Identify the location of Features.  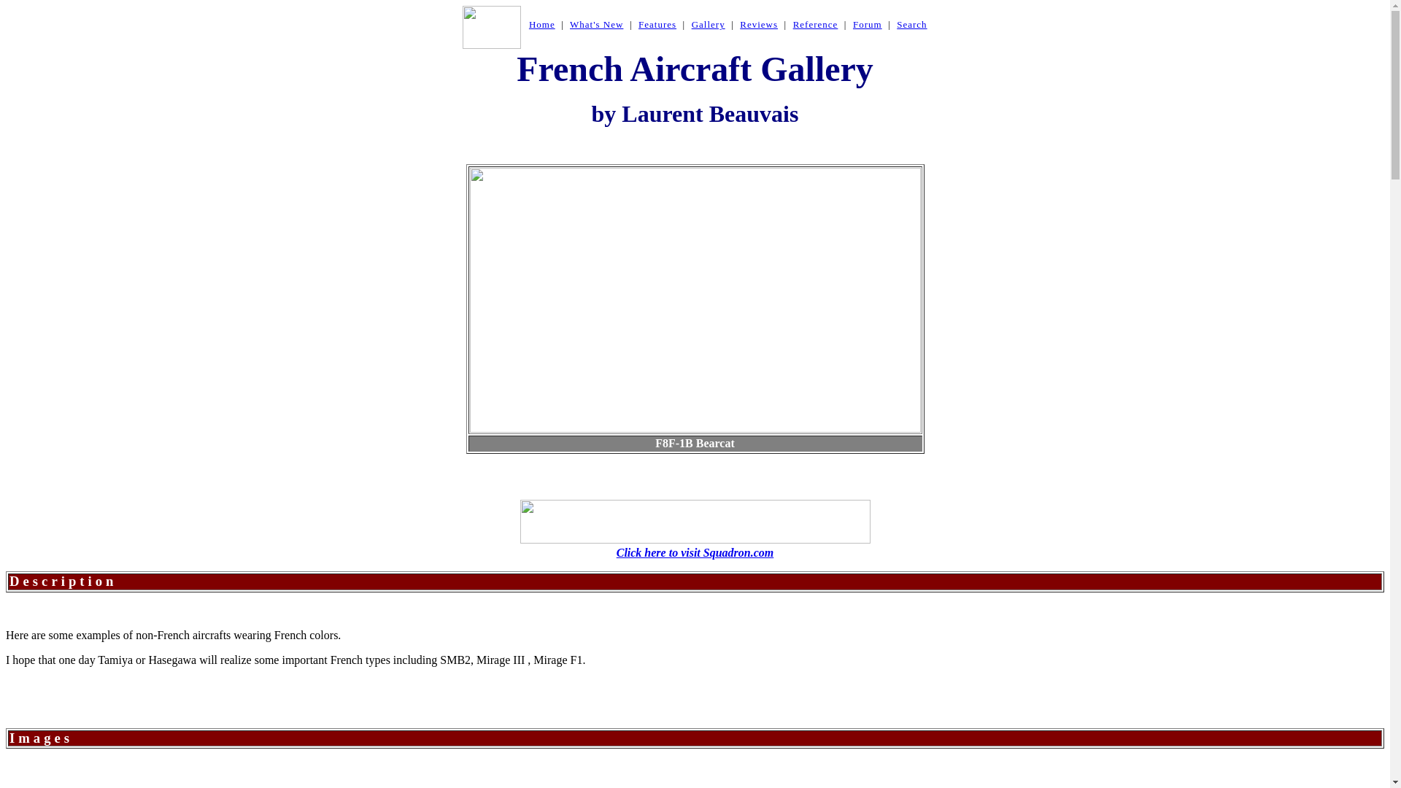
(657, 24).